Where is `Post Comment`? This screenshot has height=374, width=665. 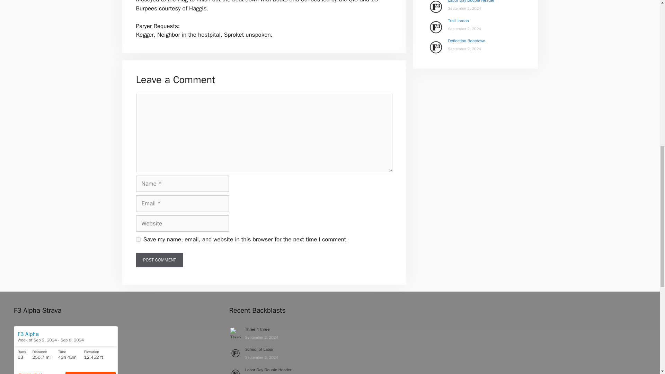 Post Comment is located at coordinates (159, 260).